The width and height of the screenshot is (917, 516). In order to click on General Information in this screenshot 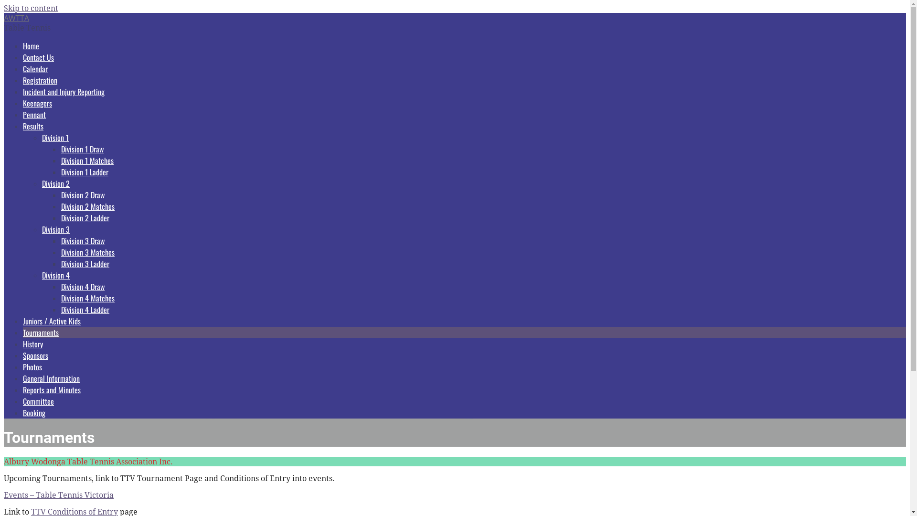, I will do `click(52, 378)`.